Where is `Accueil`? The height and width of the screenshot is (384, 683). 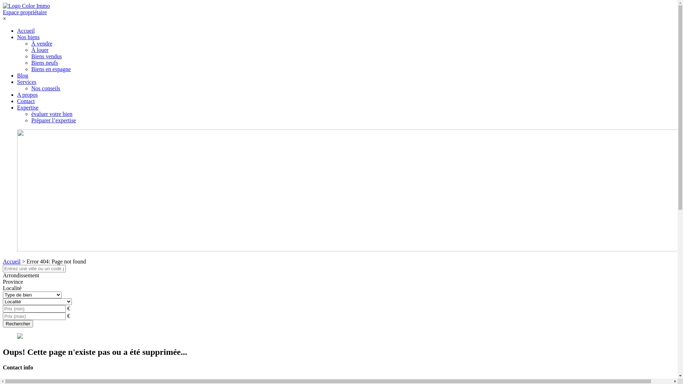 Accueil is located at coordinates (26, 31).